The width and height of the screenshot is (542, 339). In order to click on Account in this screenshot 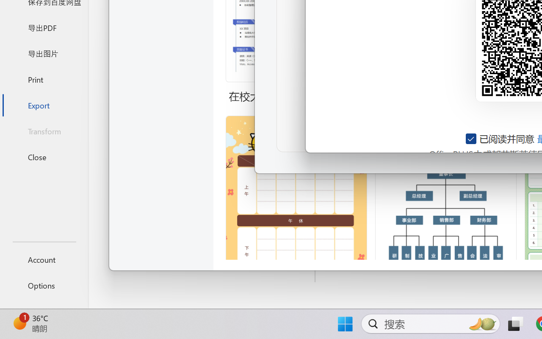, I will do `click(44, 259)`.